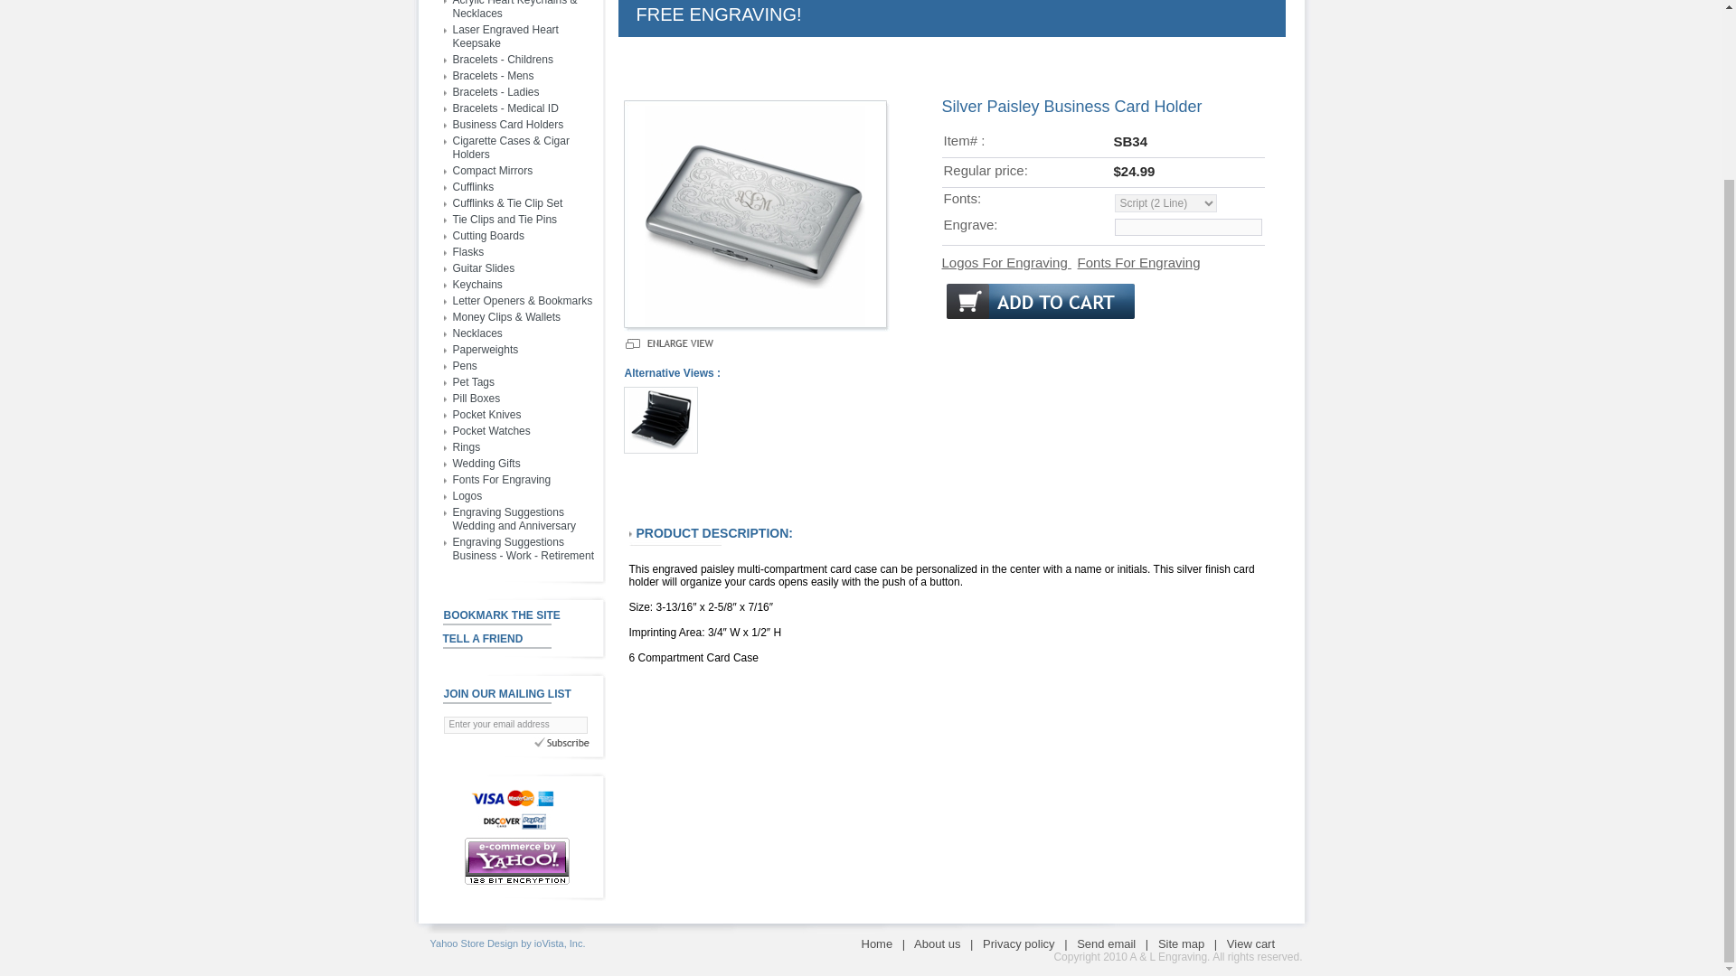  Describe the element at coordinates (472, 186) in the screenshot. I see `Cufflinks` at that location.